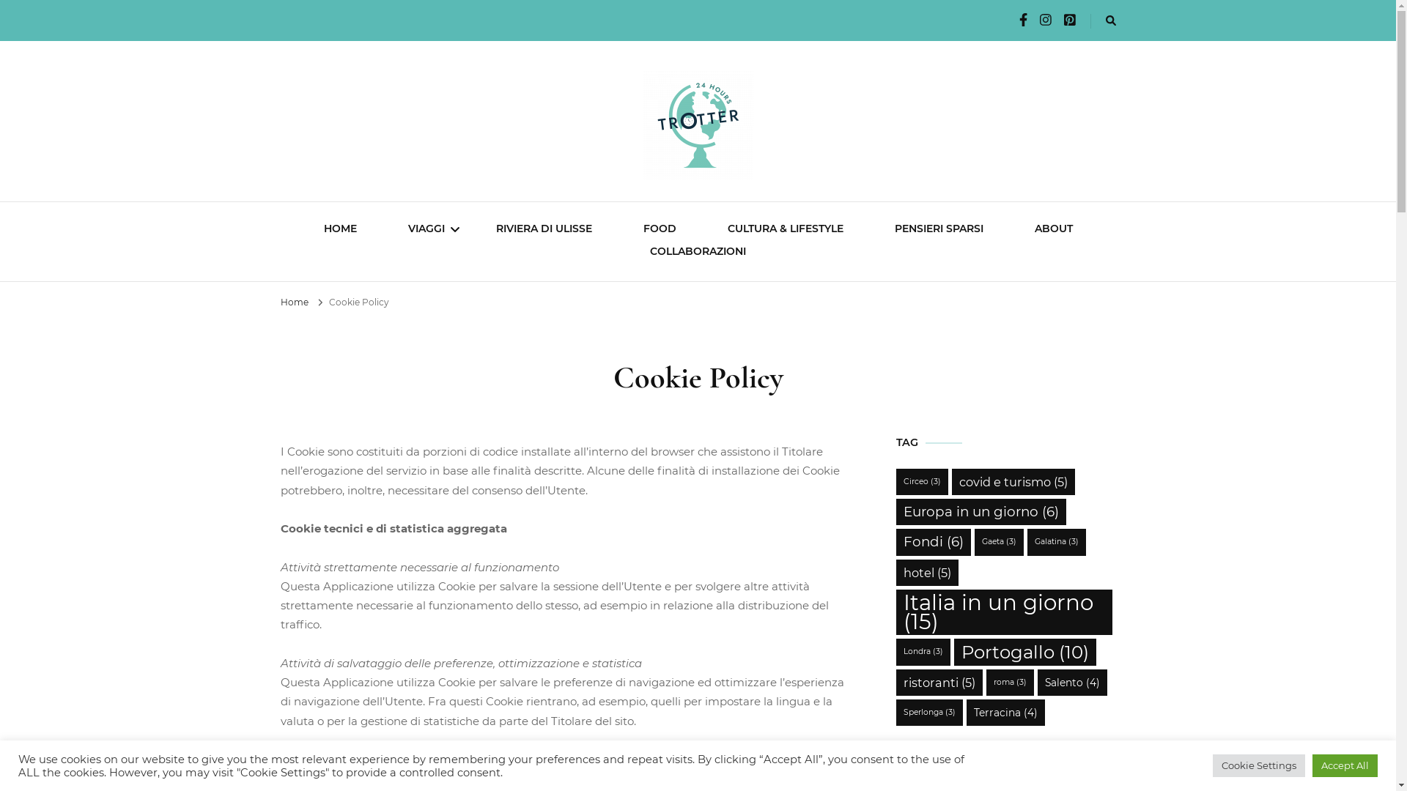 This screenshot has width=1407, height=791. What do you see at coordinates (785, 230) in the screenshot?
I see `CULTURA & LIFESTYLE` at bounding box center [785, 230].